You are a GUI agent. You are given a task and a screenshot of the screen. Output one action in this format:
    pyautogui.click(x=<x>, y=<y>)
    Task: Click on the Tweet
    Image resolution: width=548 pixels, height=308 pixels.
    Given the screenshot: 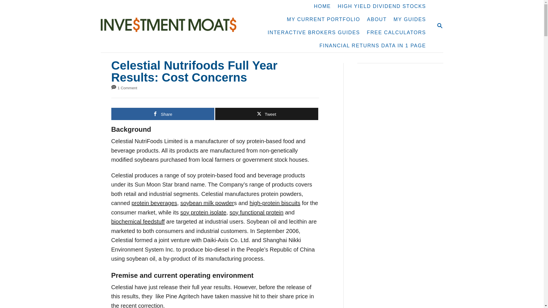 What is the action you would take?
    pyautogui.click(x=267, y=114)
    